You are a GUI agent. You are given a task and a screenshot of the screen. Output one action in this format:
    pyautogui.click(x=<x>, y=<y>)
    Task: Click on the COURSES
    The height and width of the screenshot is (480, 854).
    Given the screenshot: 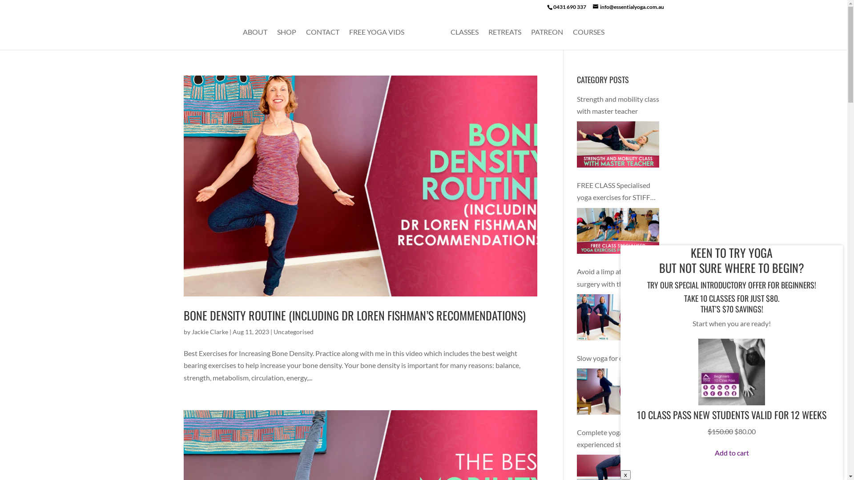 What is the action you would take?
    pyautogui.click(x=589, y=39)
    